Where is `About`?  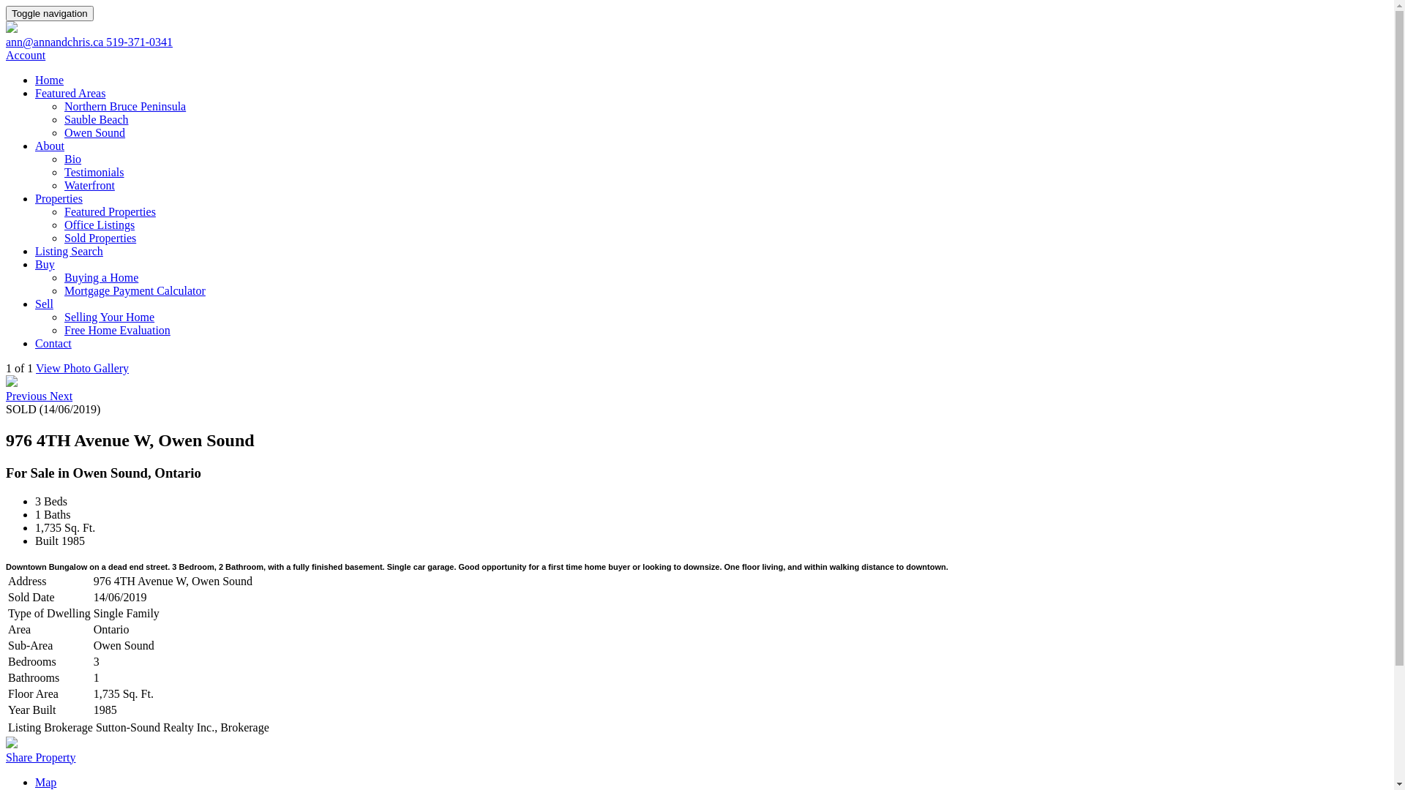 About is located at coordinates (50, 146).